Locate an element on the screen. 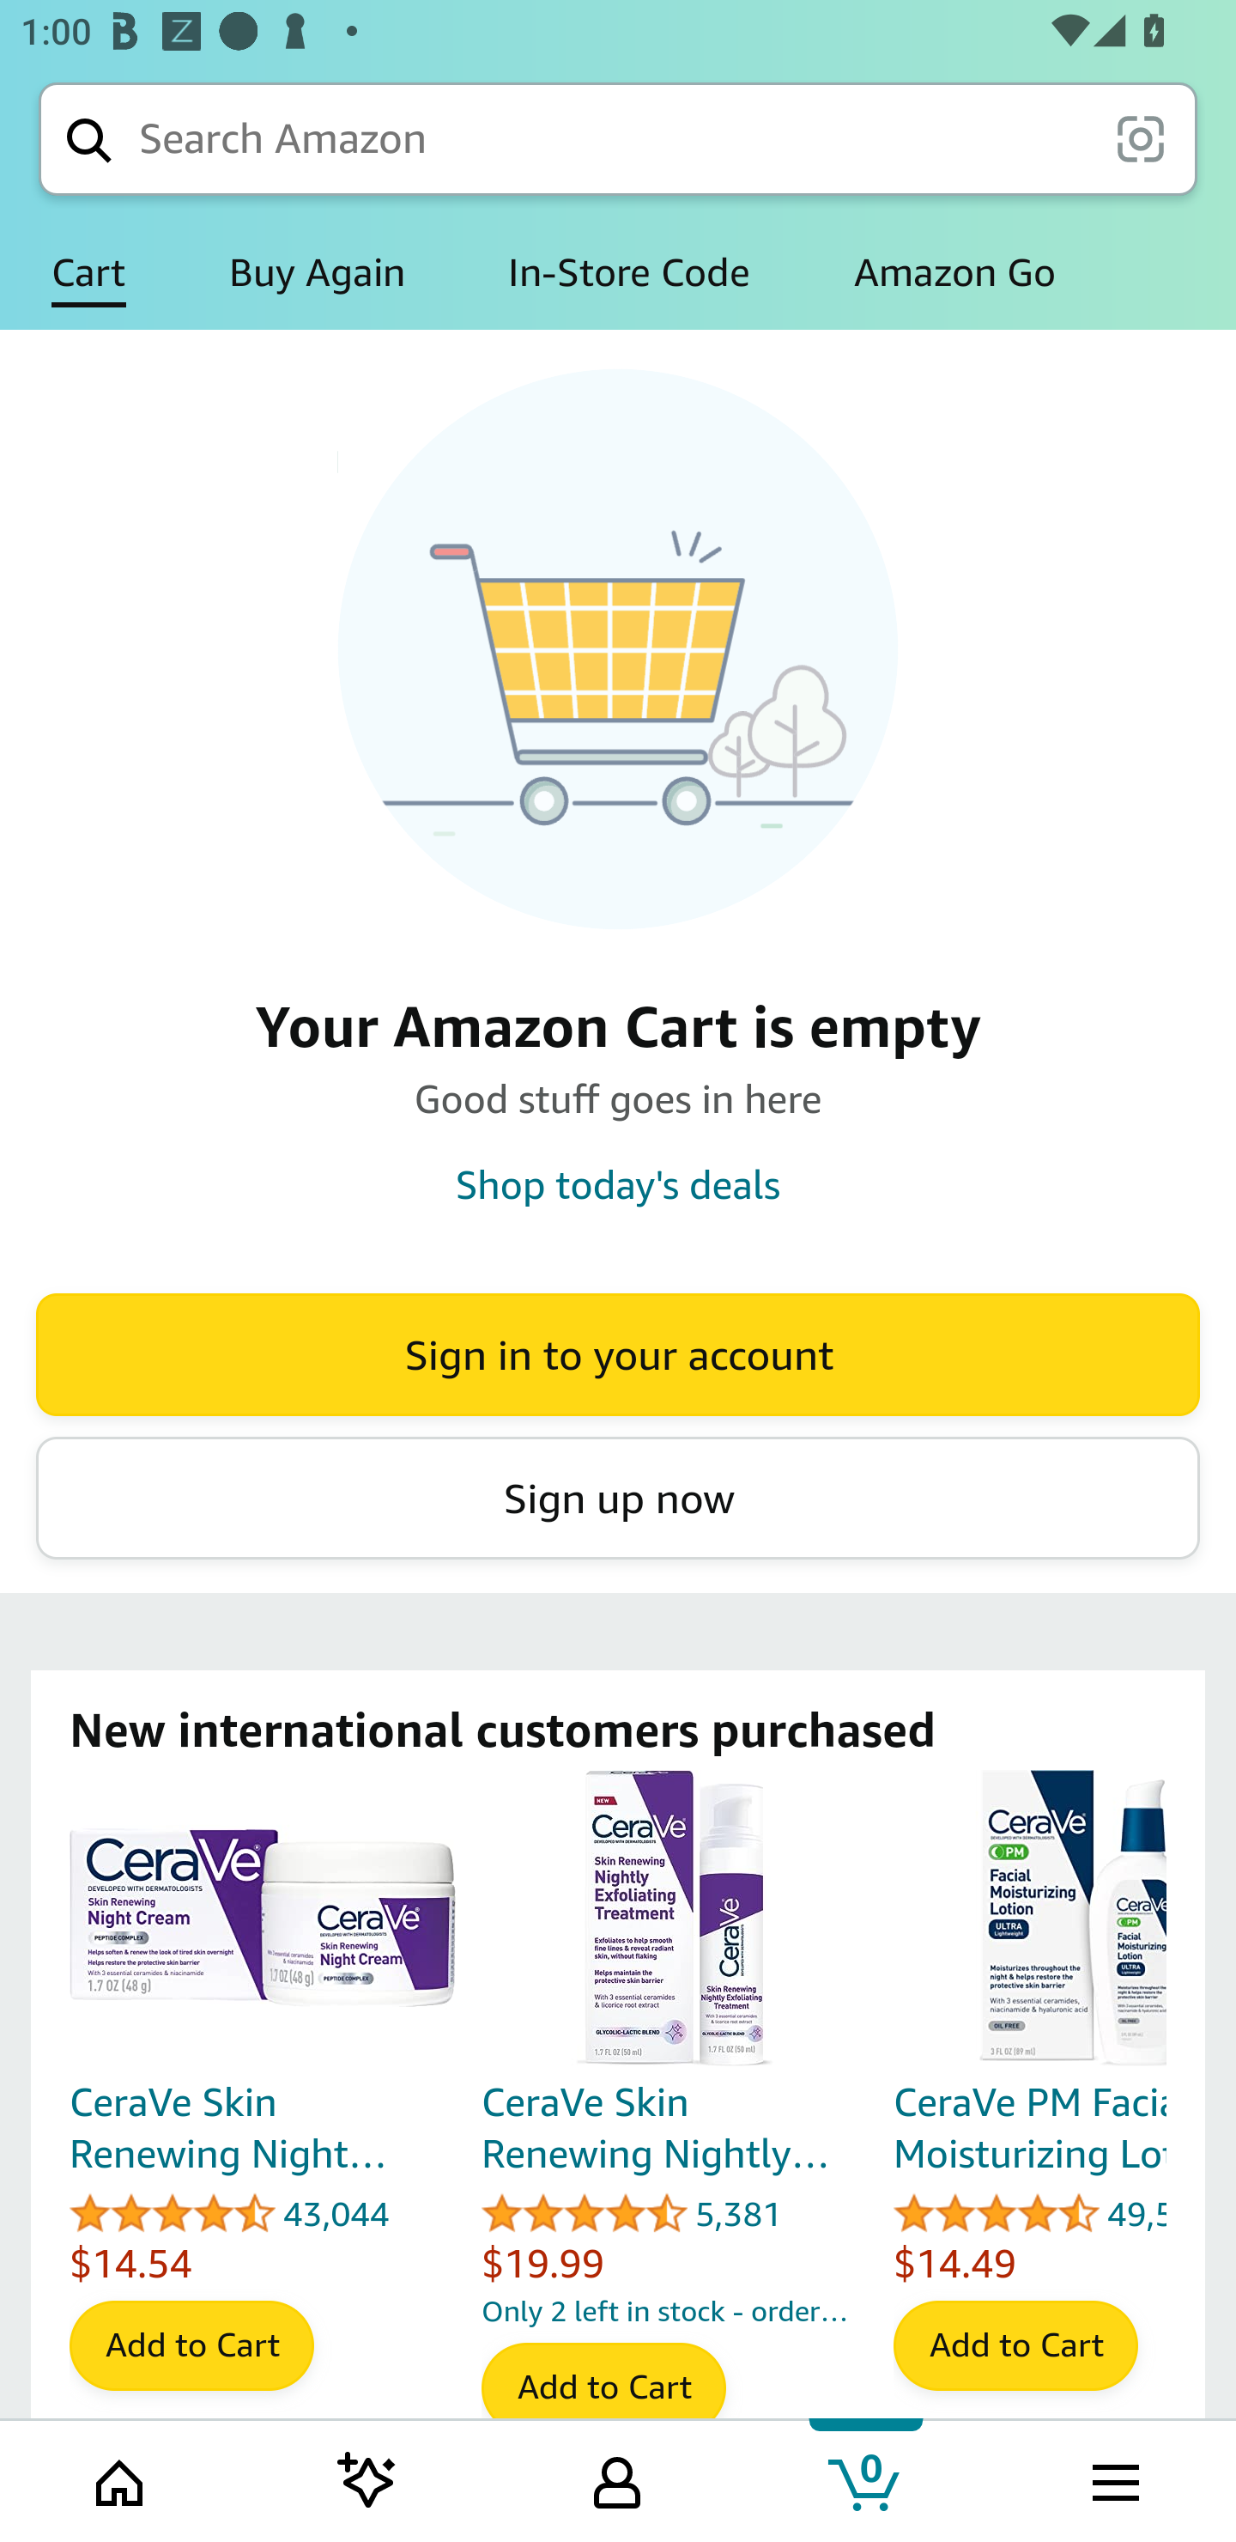 Image resolution: width=1236 pixels, height=2542 pixels. Add to Cart is located at coordinates (191, 2346).